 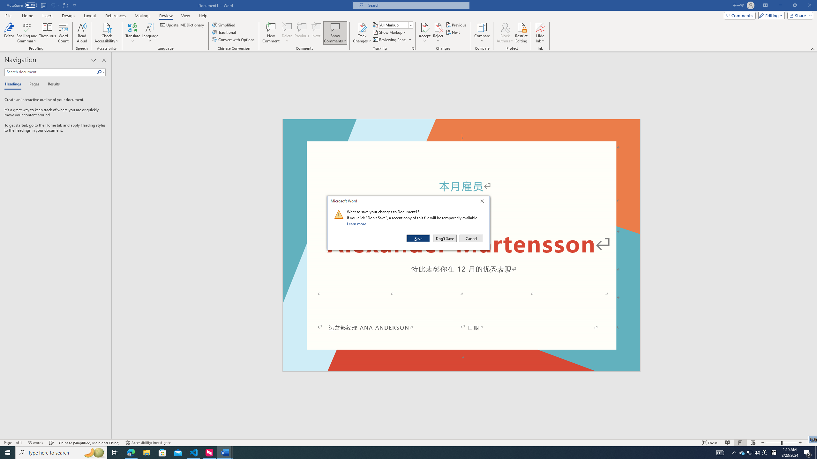 I want to click on Zoom In, so click(x=800, y=443).